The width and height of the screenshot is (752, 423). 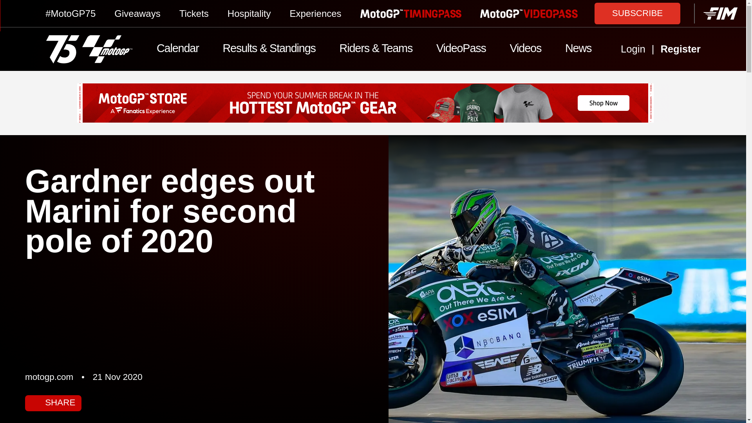 I want to click on Register, so click(x=693, y=49).